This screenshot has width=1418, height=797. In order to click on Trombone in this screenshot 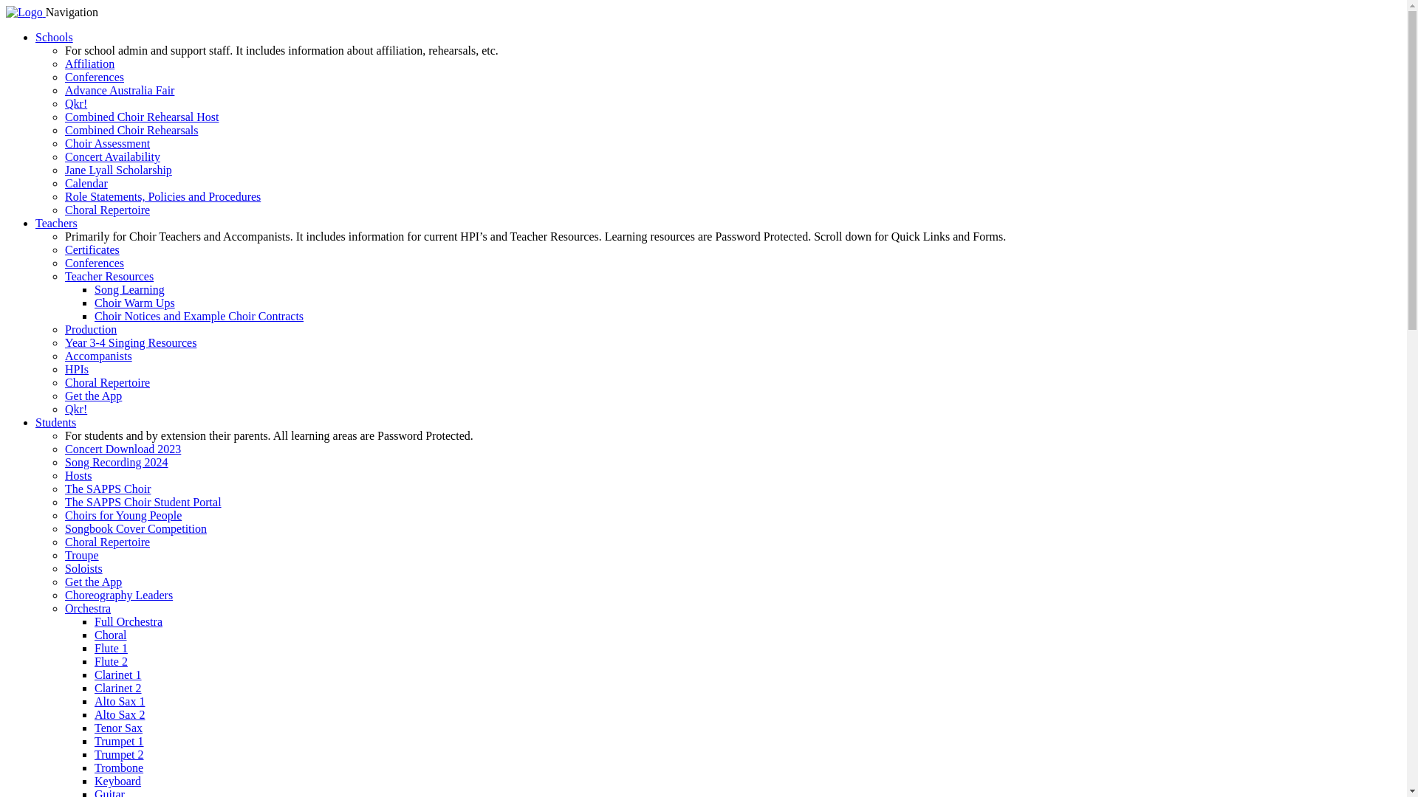, I will do `click(119, 767)`.